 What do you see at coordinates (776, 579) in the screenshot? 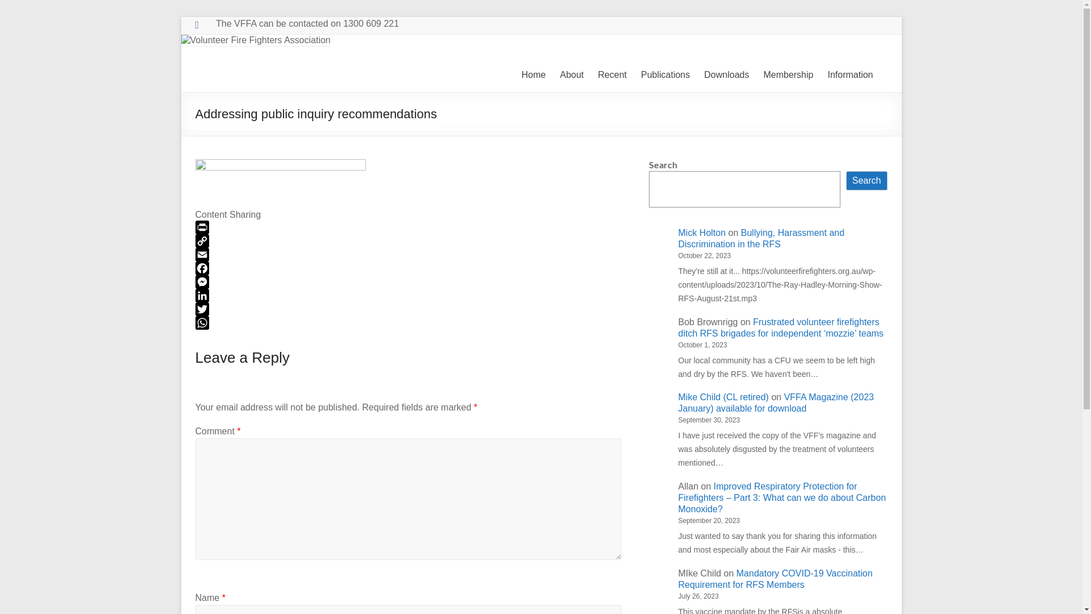
I see `Mandatory COVID-19 Vaccination Requirement for RFS Members` at bounding box center [776, 579].